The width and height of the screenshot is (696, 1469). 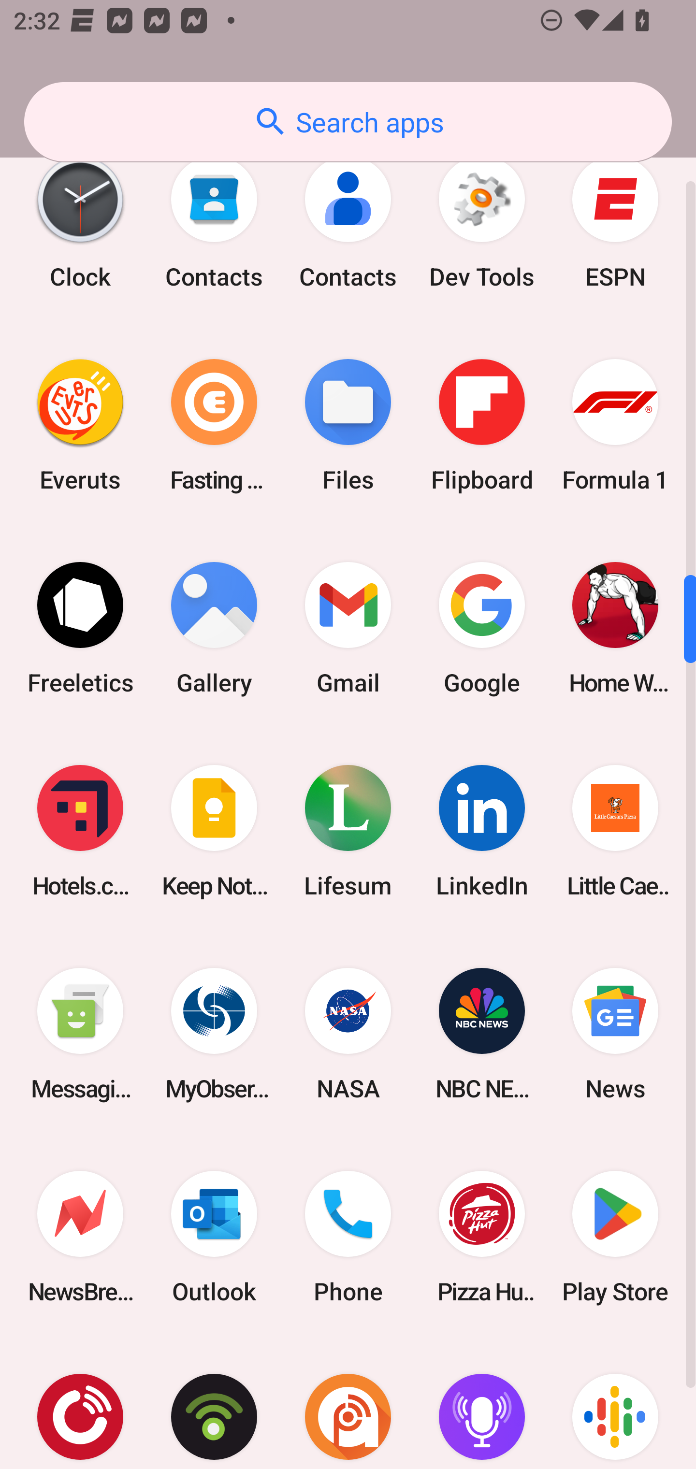 What do you see at coordinates (615, 628) in the screenshot?
I see `Home Workout` at bounding box center [615, 628].